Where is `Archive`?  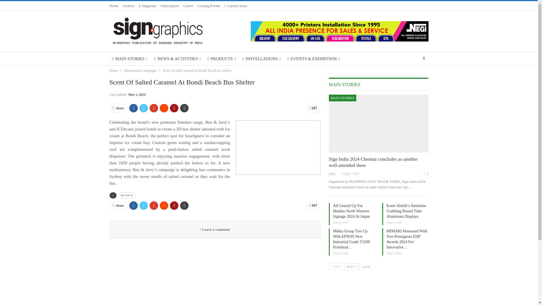 Archive is located at coordinates (128, 6).